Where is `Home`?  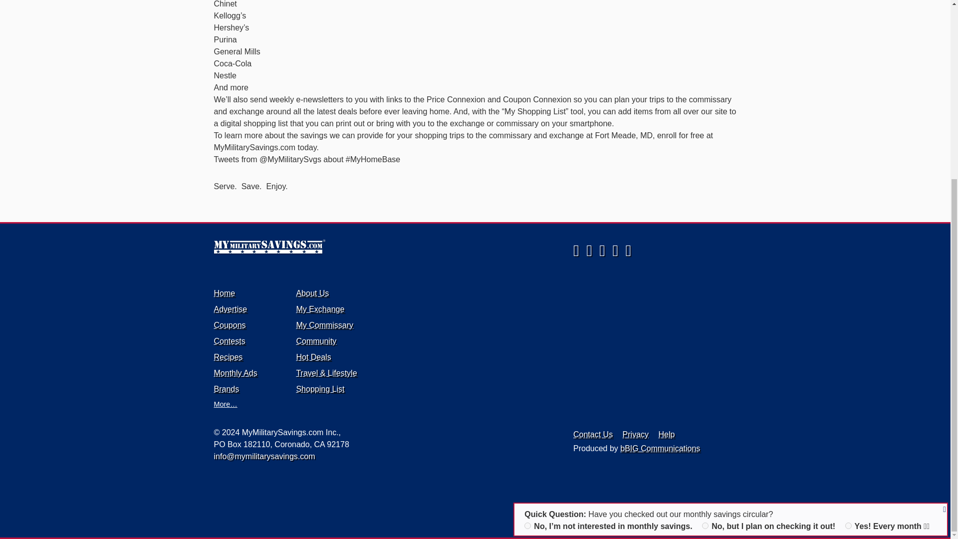 Home is located at coordinates (385, 247).